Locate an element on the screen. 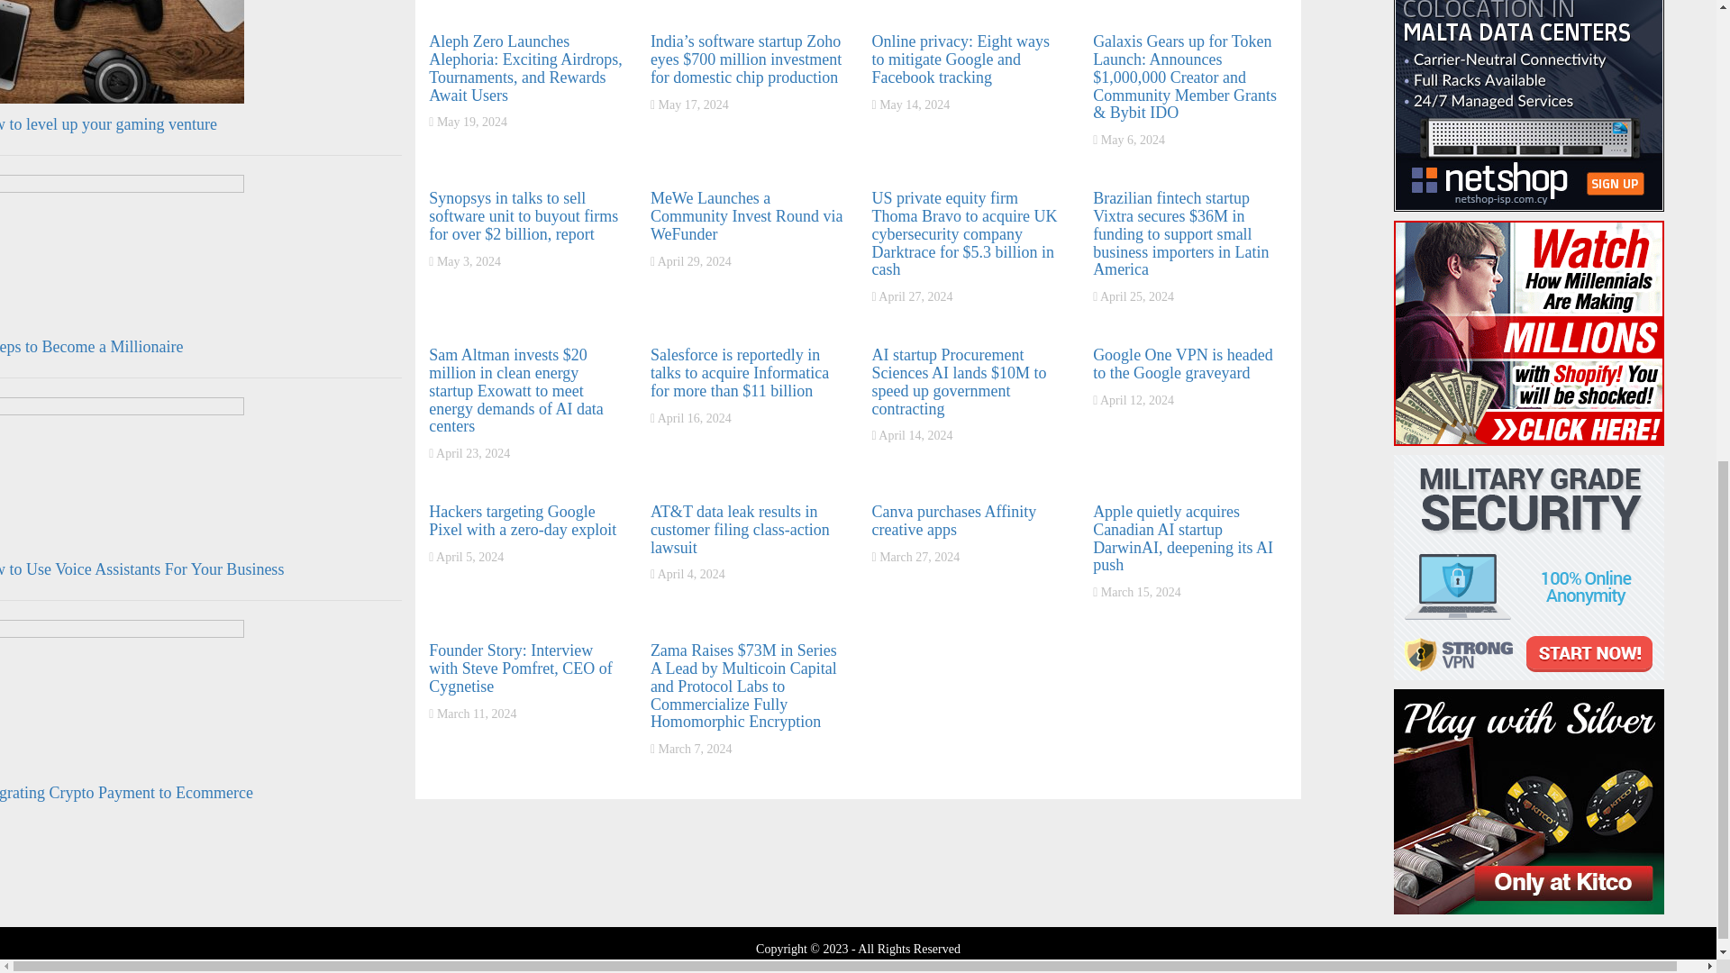 This screenshot has height=973, width=1730. 7 Steps to Become a Millionaire is located at coordinates (92, 346).